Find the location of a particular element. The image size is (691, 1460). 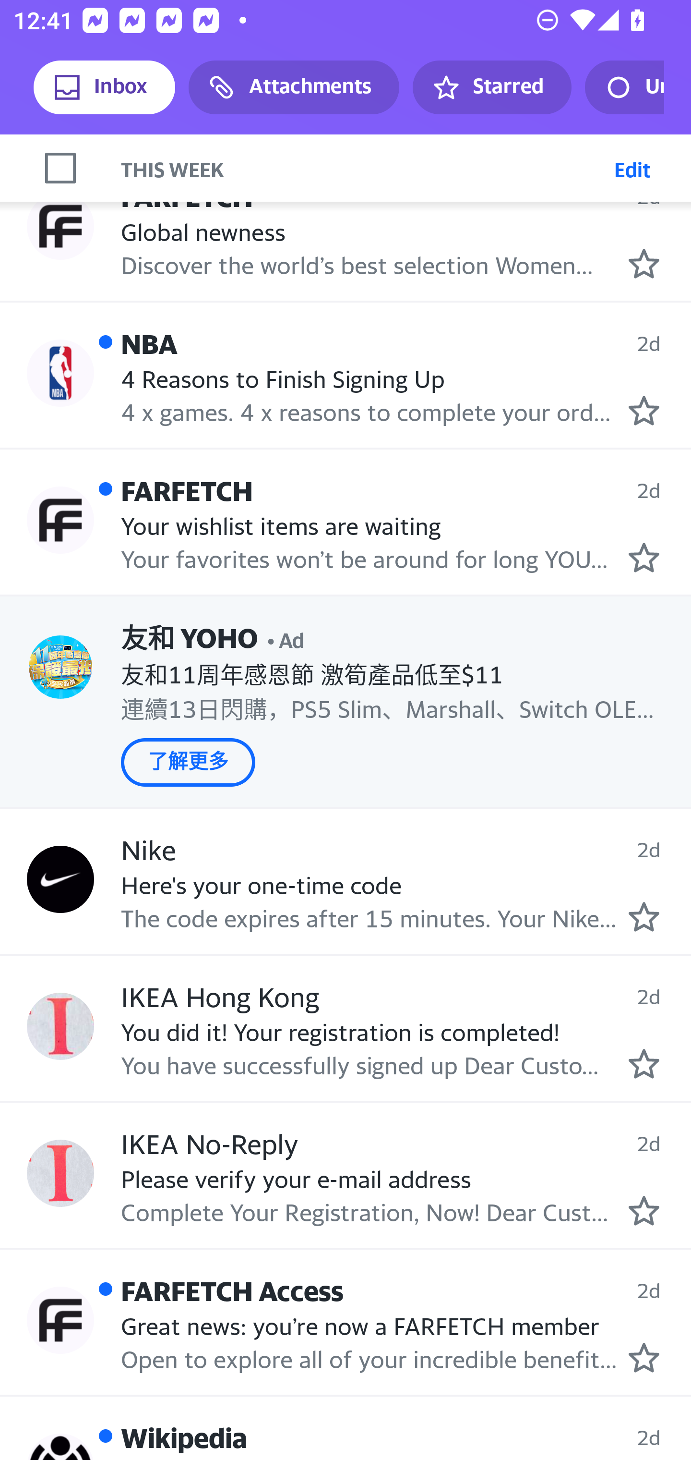

Profile
FARFETCH is located at coordinates (60, 226).